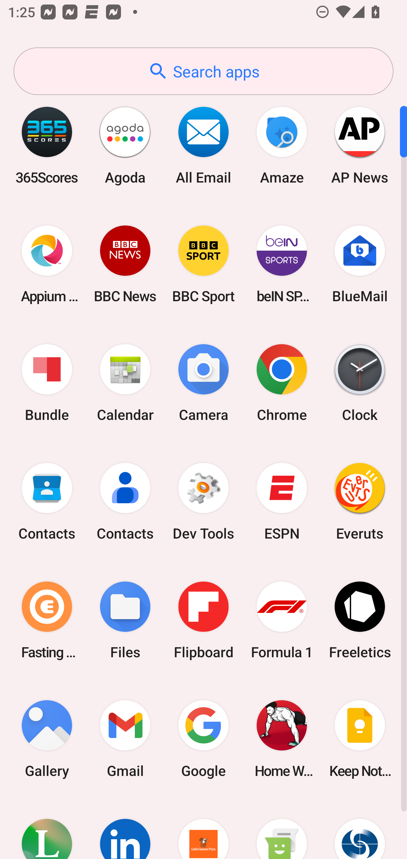  What do you see at coordinates (125, 264) in the screenshot?
I see `BBC News` at bounding box center [125, 264].